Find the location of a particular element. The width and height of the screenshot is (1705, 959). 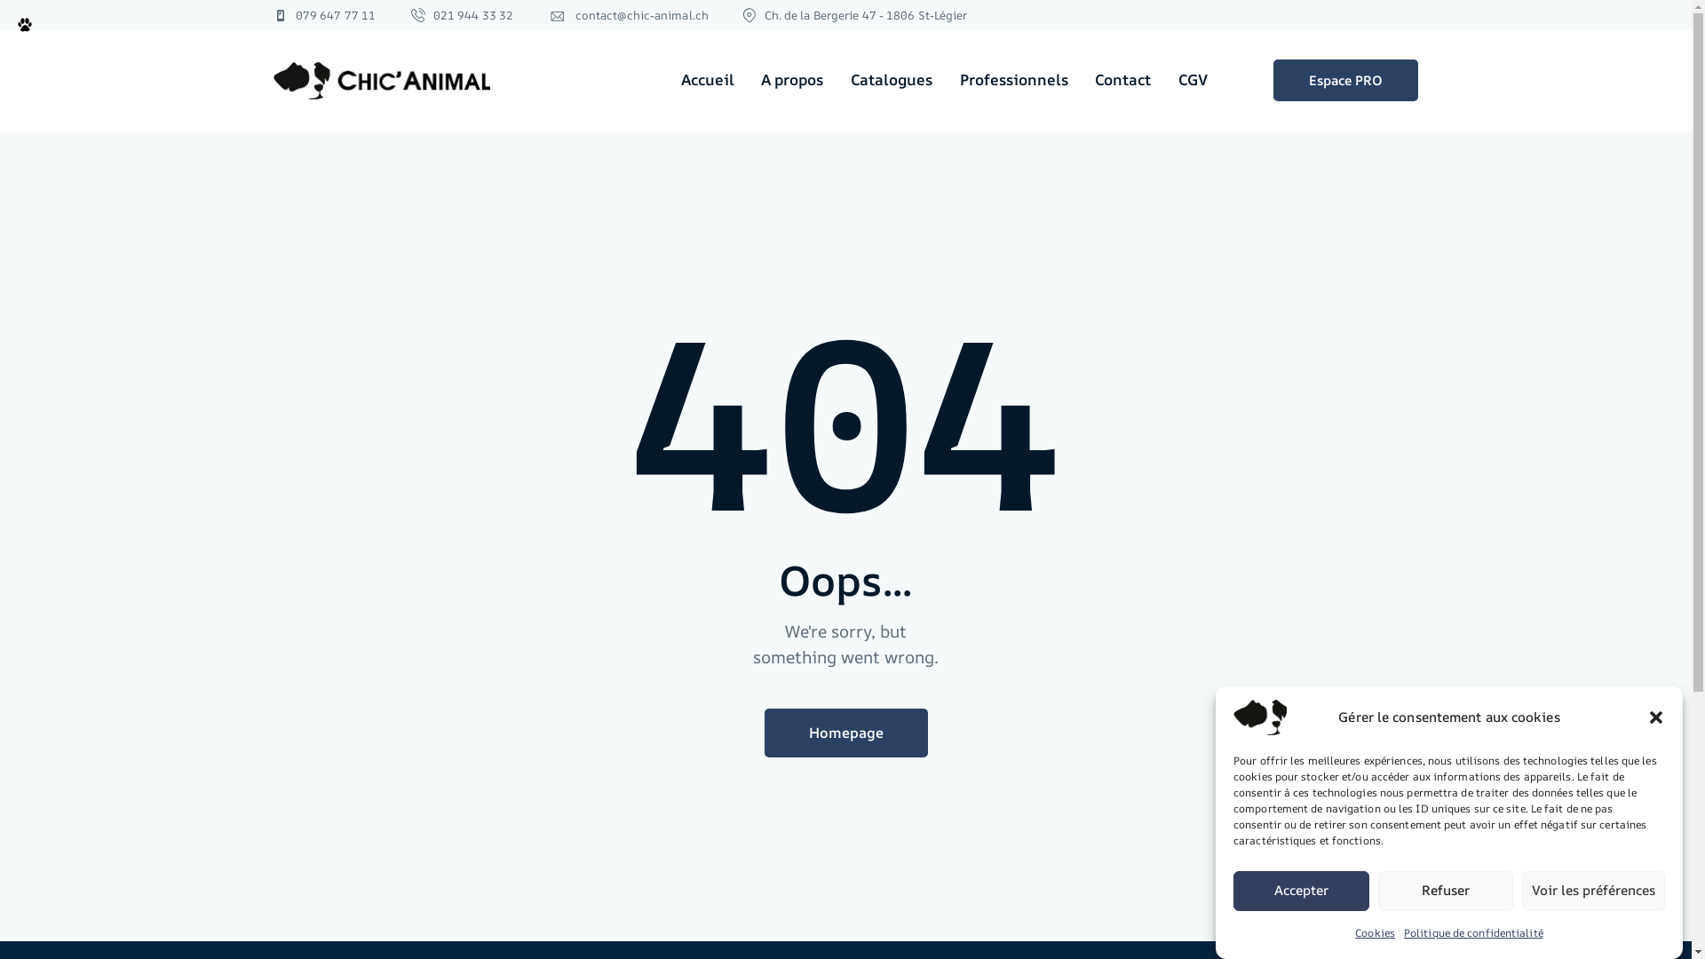

Catalogues is located at coordinates (892, 81).